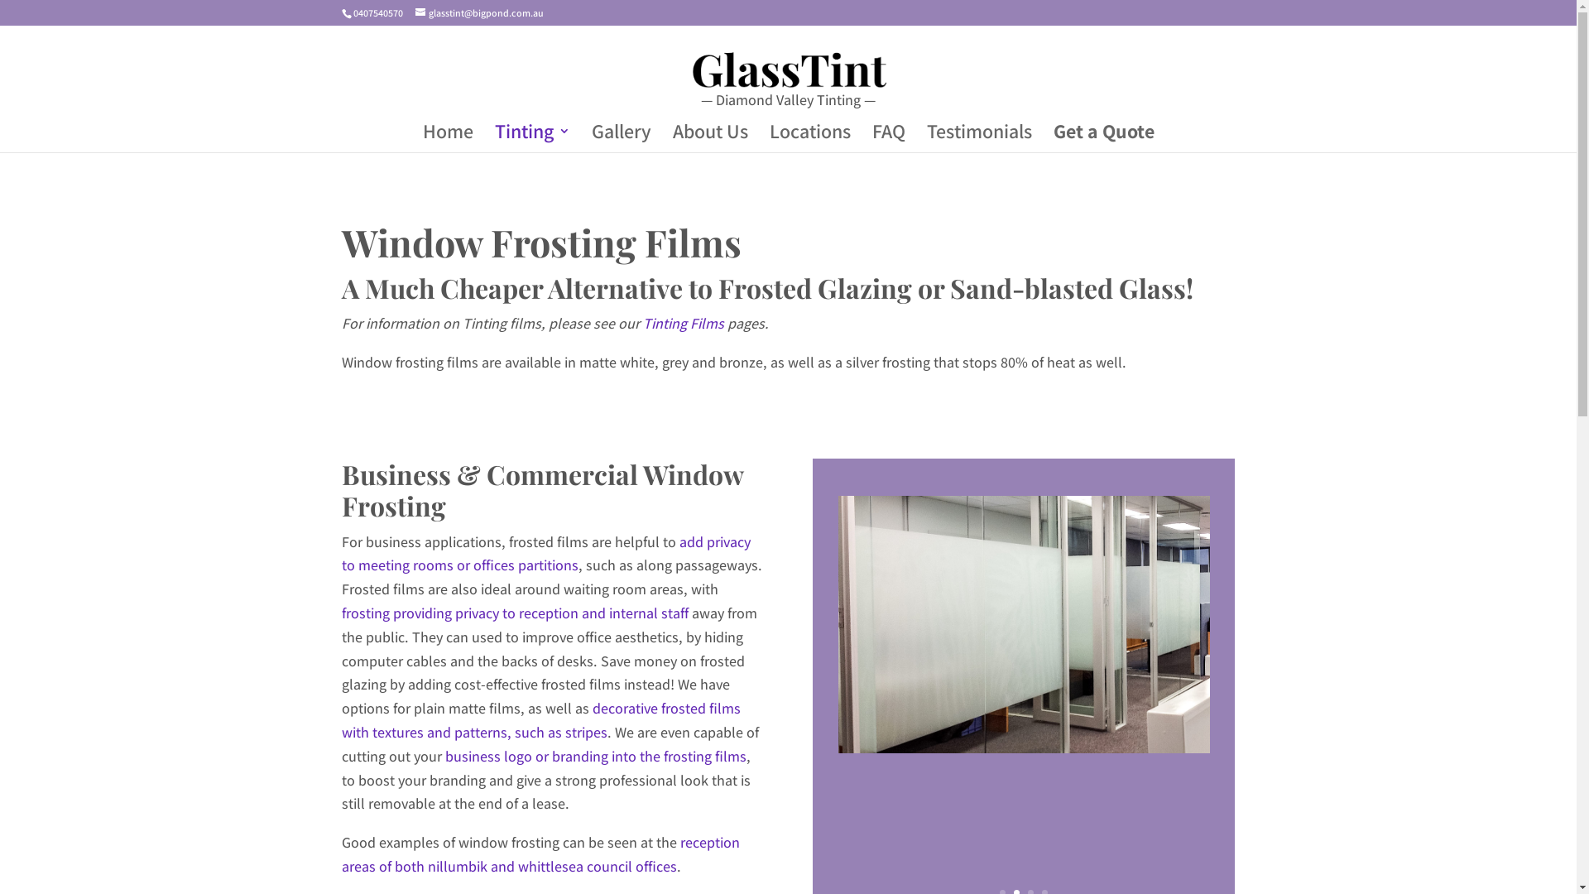  Describe the element at coordinates (533, 139) in the screenshot. I see `Tinting` at that location.